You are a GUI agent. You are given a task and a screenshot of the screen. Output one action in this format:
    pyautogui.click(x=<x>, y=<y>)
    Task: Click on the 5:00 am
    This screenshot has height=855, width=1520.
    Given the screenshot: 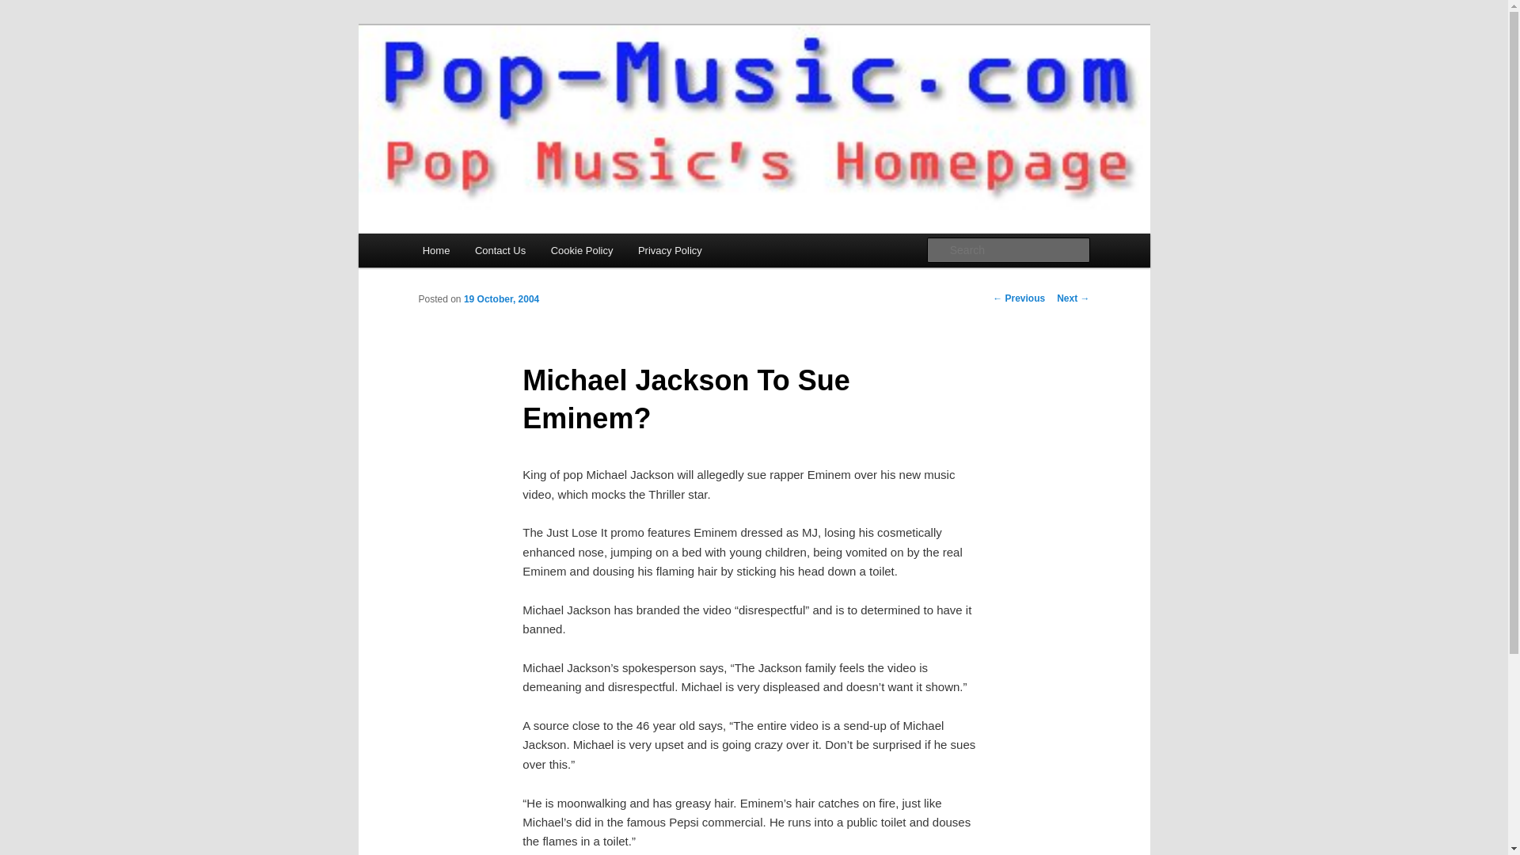 What is the action you would take?
    pyautogui.click(x=501, y=299)
    